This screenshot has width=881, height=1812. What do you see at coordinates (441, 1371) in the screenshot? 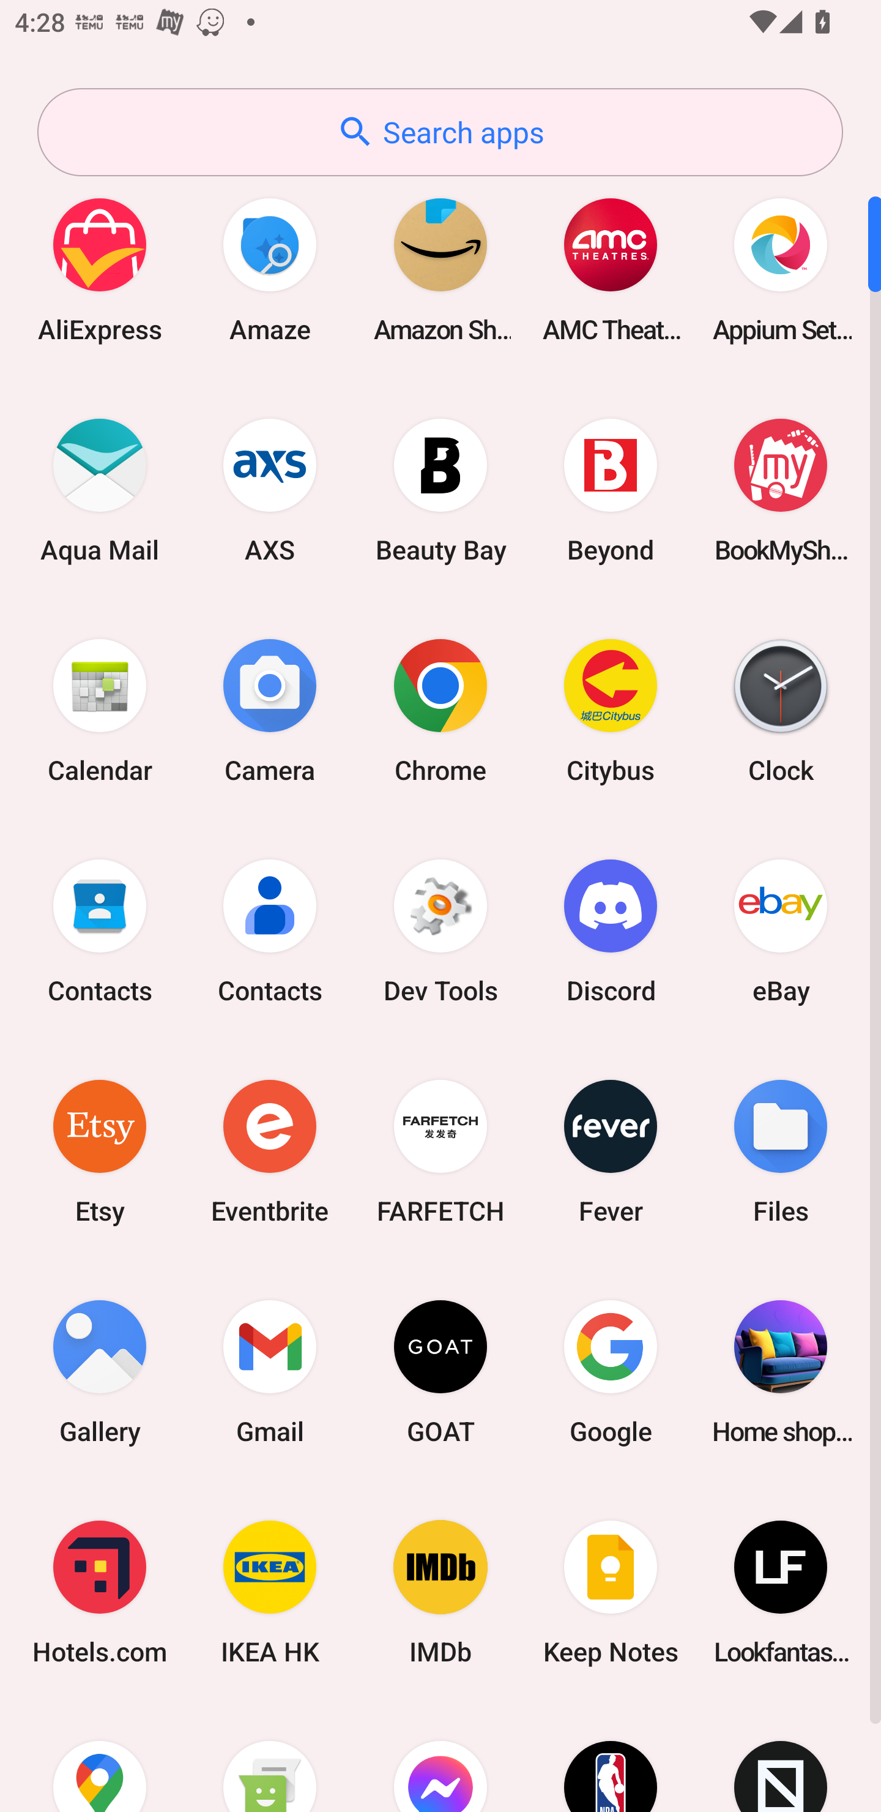
I see `GOAT` at bounding box center [441, 1371].